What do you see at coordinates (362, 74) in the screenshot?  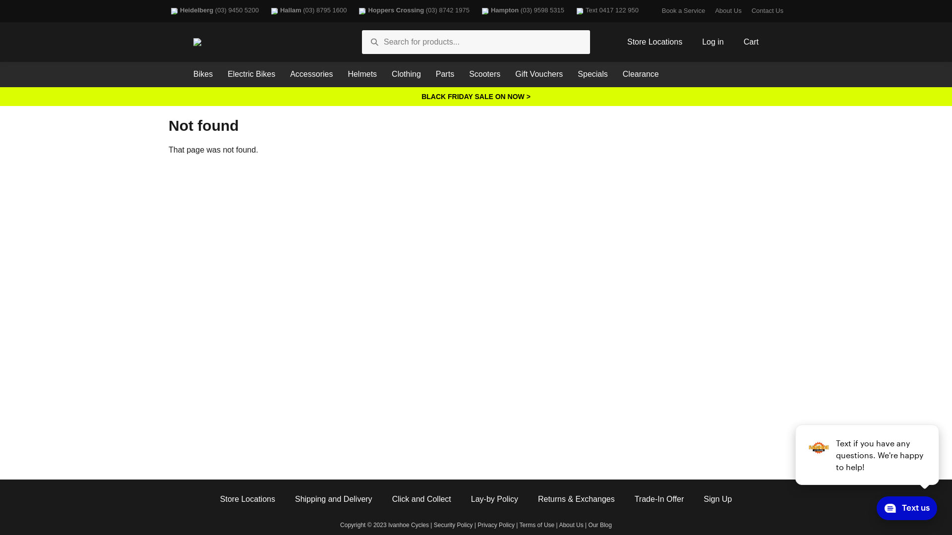 I see `Helmets` at bounding box center [362, 74].